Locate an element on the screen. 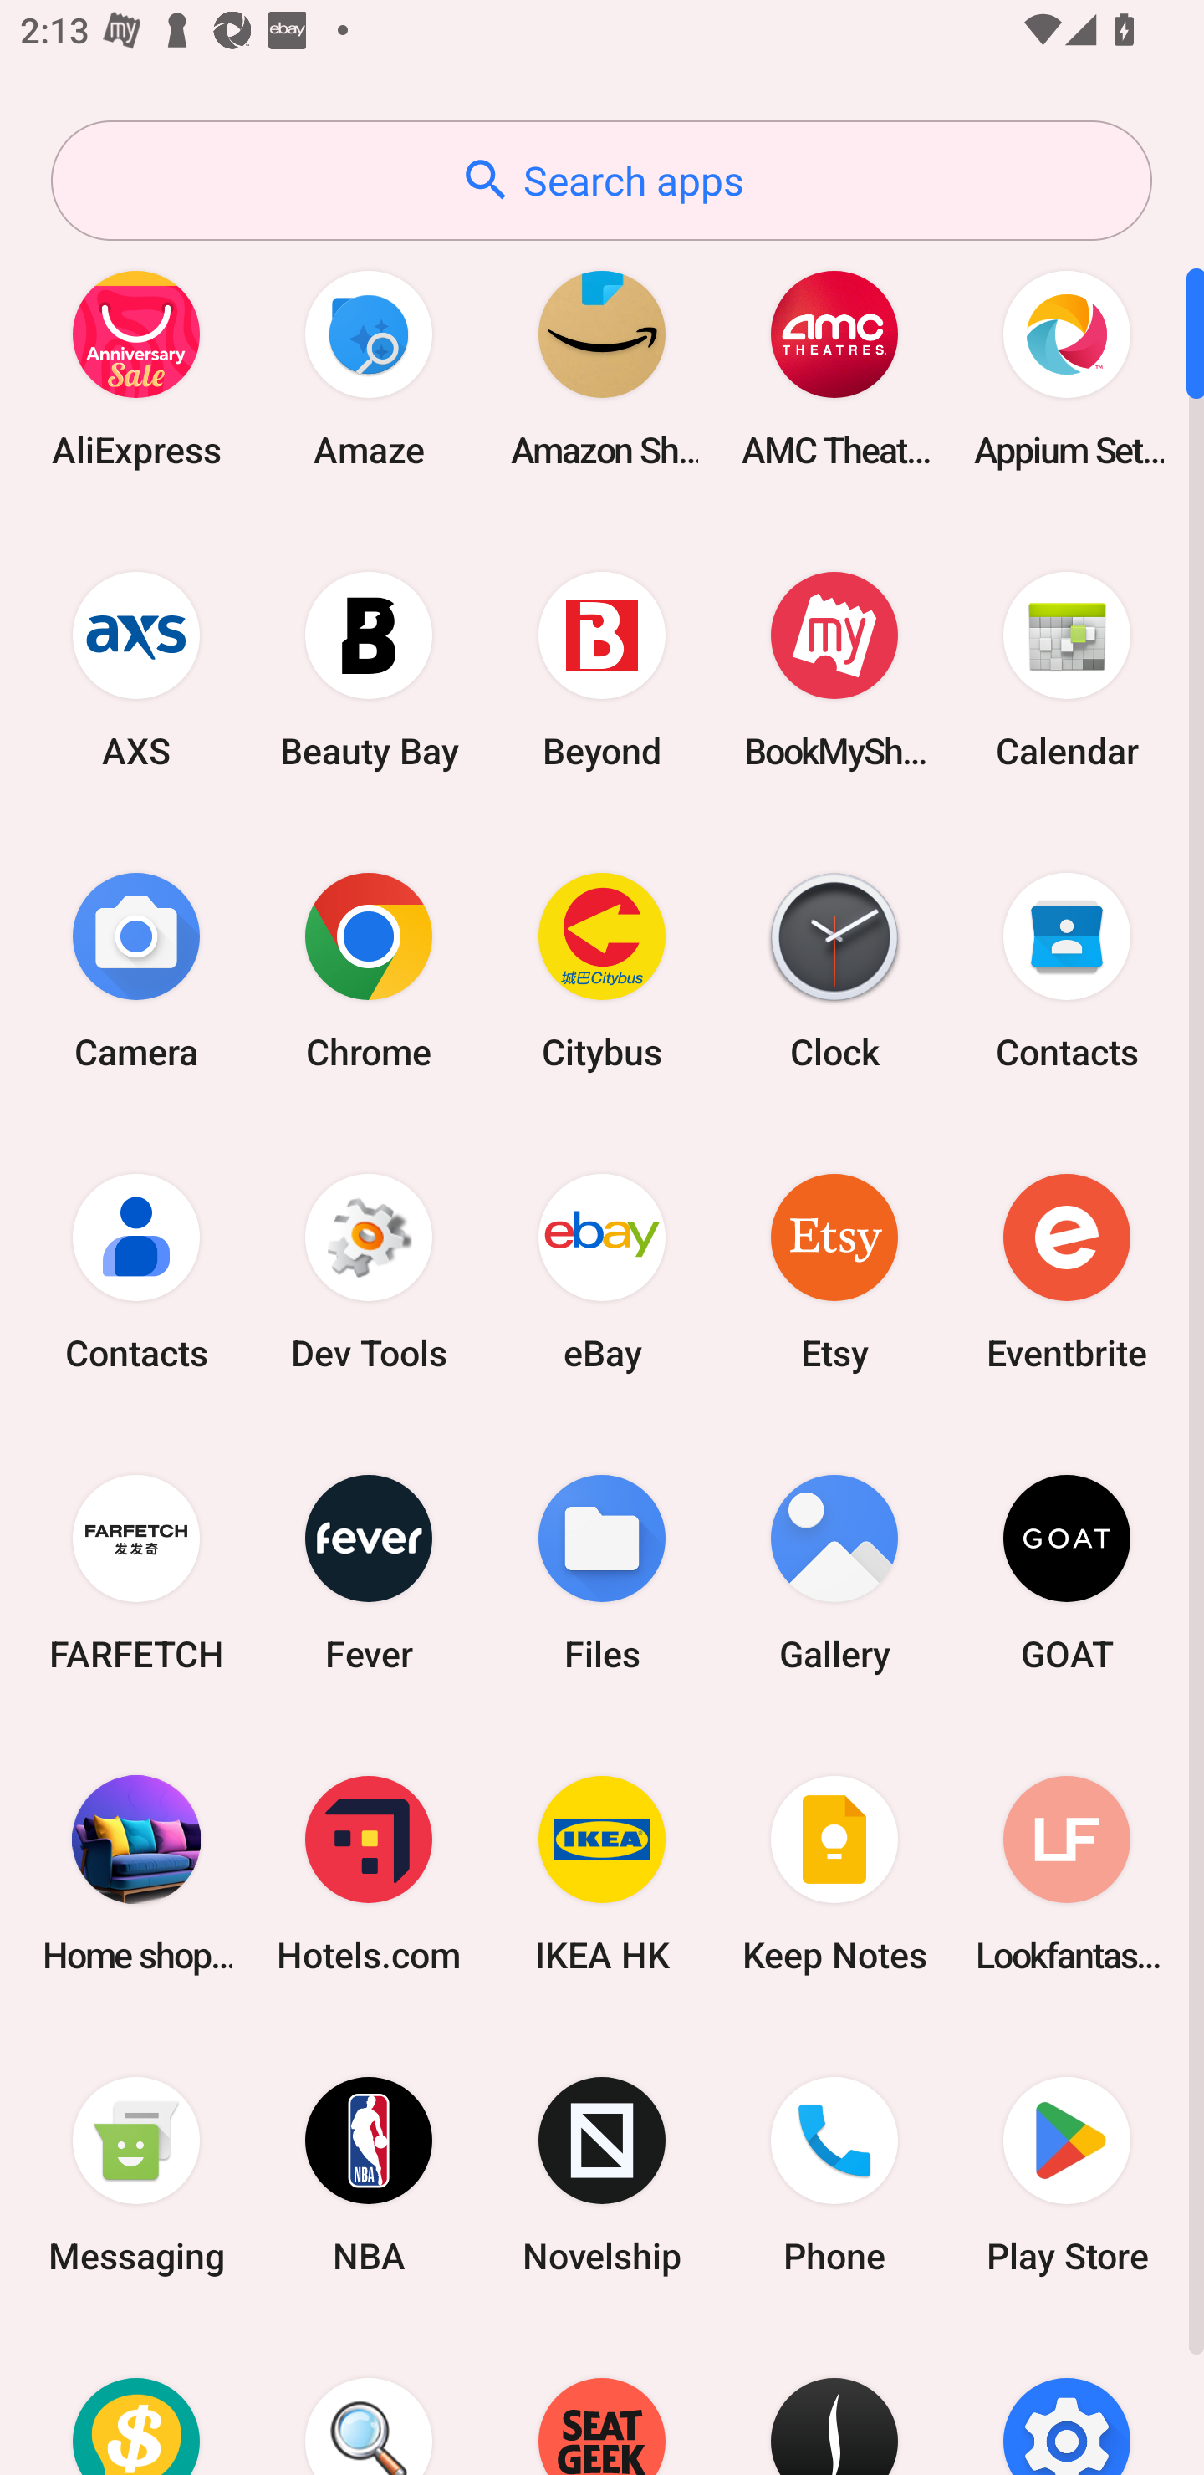 The image size is (1204, 2475). Messaging is located at coordinates (136, 2176).